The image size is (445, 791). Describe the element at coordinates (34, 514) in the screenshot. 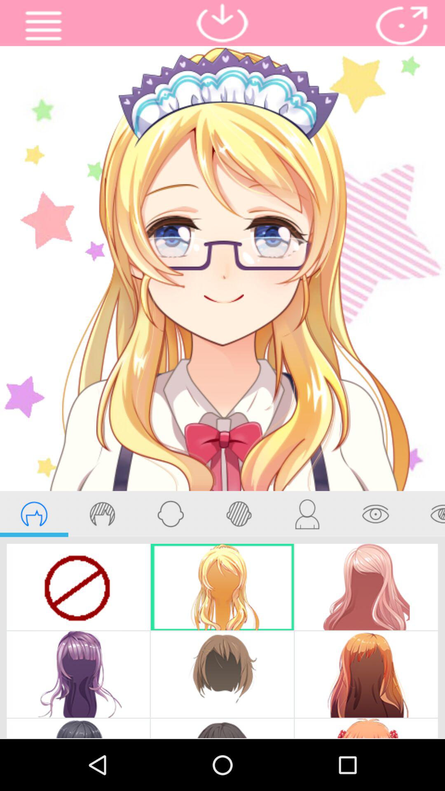

I see `hairstyles` at that location.